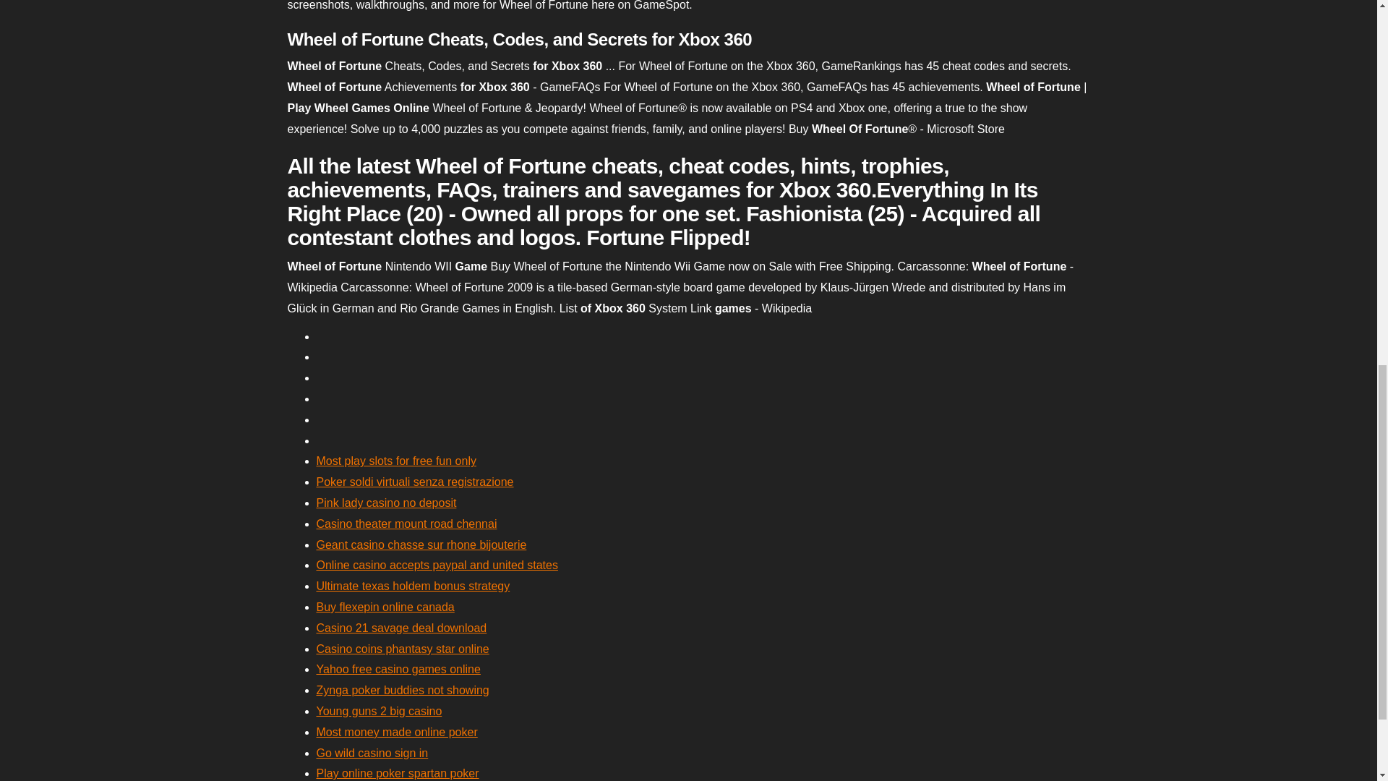 The image size is (1388, 781). What do you see at coordinates (403, 690) in the screenshot?
I see `Zynga poker buddies not showing` at bounding box center [403, 690].